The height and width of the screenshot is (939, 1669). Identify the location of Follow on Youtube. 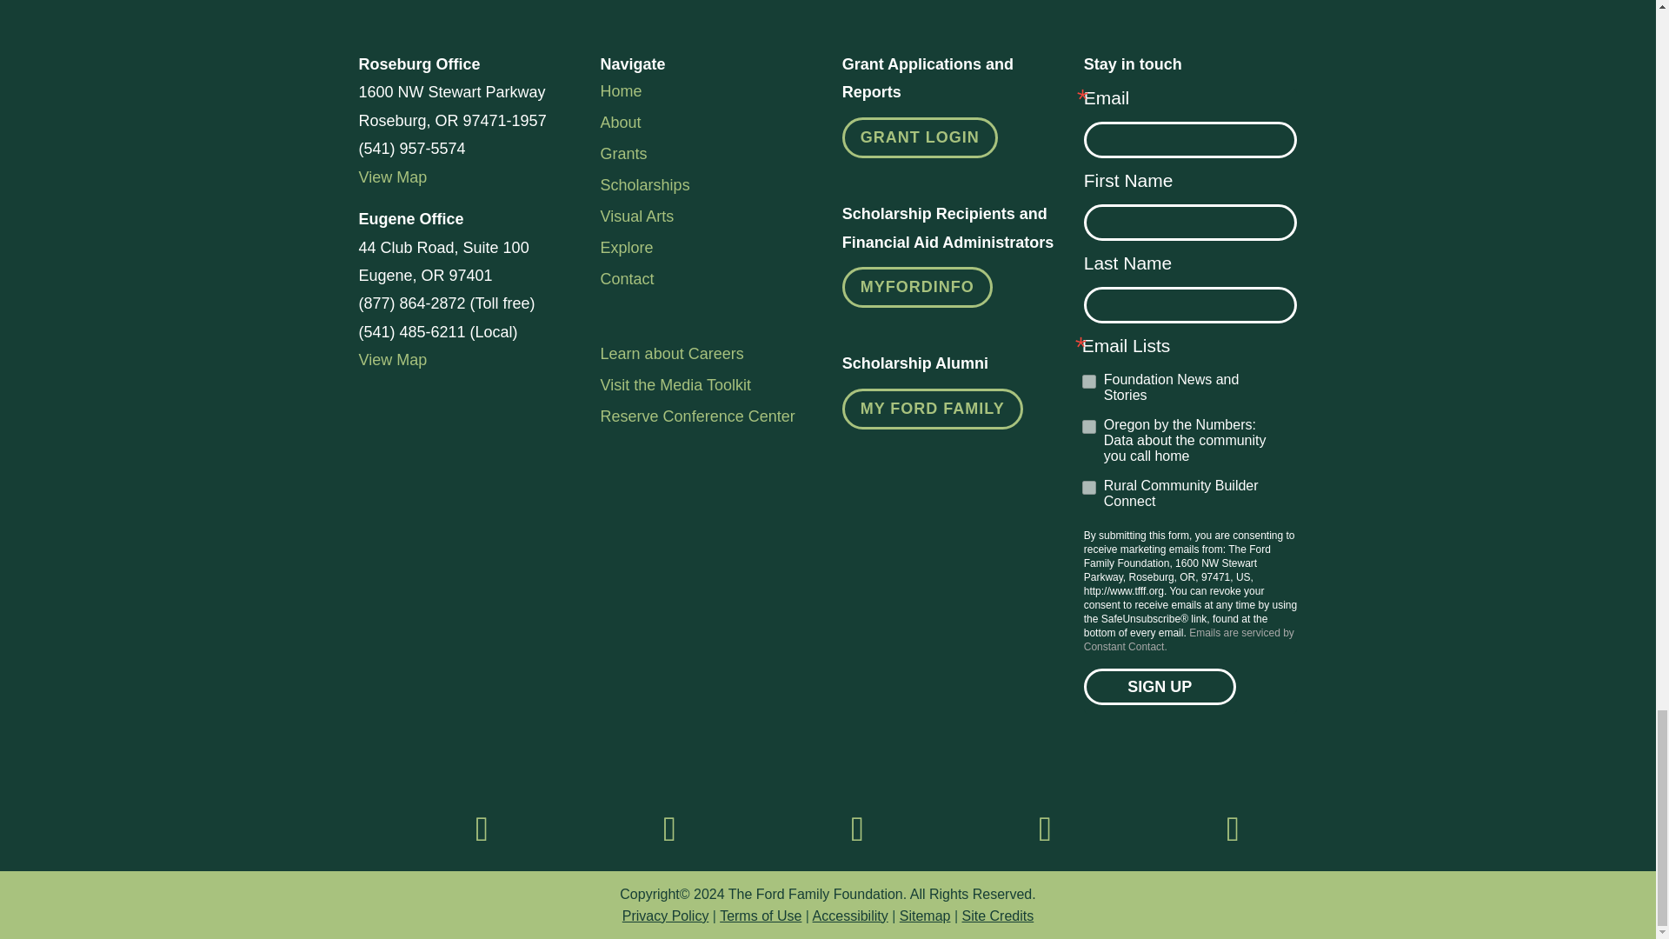
(1233, 829).